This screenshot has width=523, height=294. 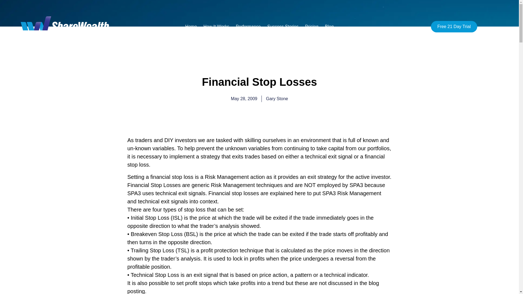 I want to click on May 28, 2009, so click(x=244, y=99).